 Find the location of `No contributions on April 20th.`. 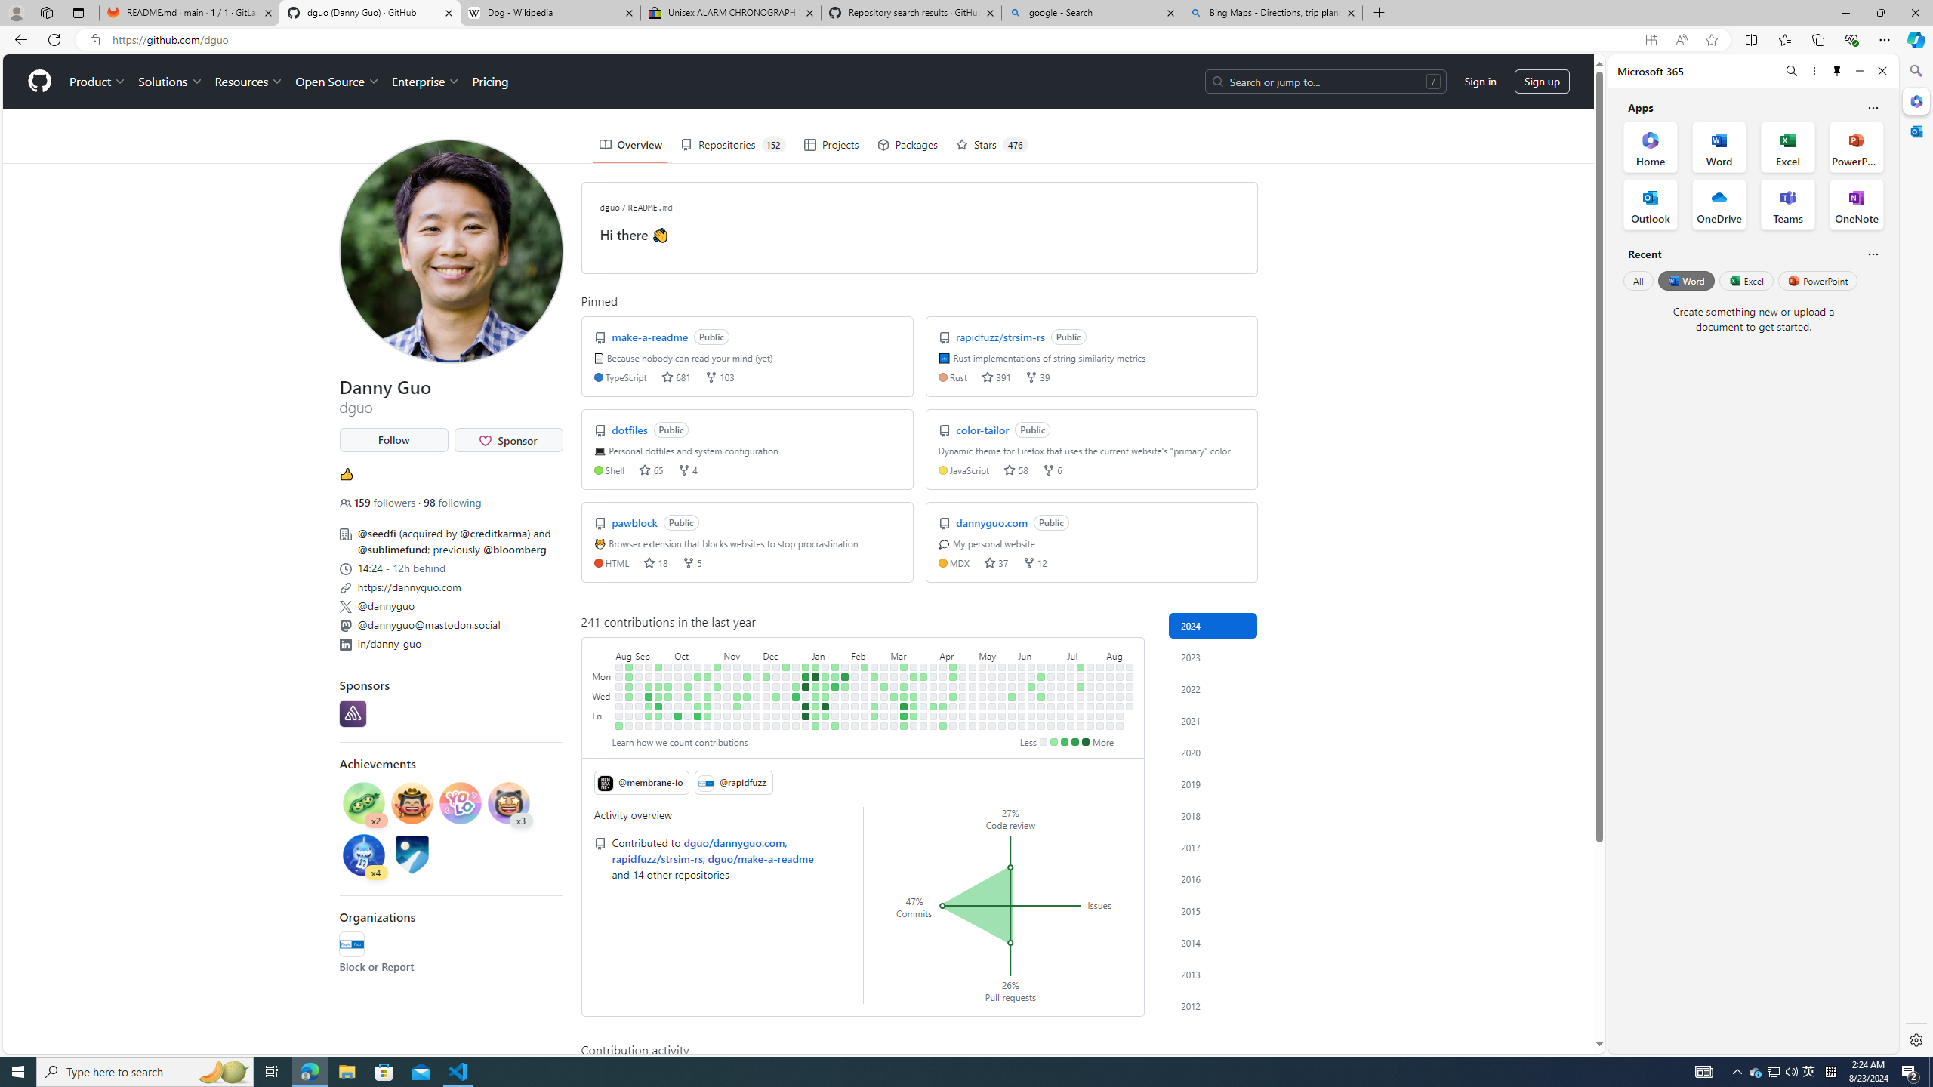

No contributions on April 20th. is located at coordinates (953, 726).